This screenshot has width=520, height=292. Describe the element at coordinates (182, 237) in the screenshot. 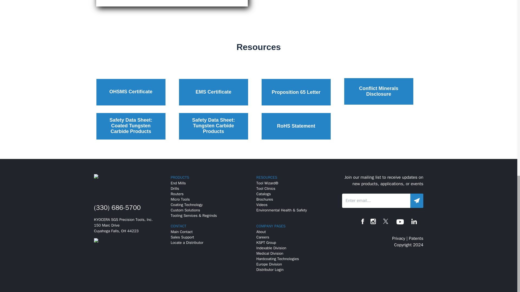

I see `Sales Support` at that location.